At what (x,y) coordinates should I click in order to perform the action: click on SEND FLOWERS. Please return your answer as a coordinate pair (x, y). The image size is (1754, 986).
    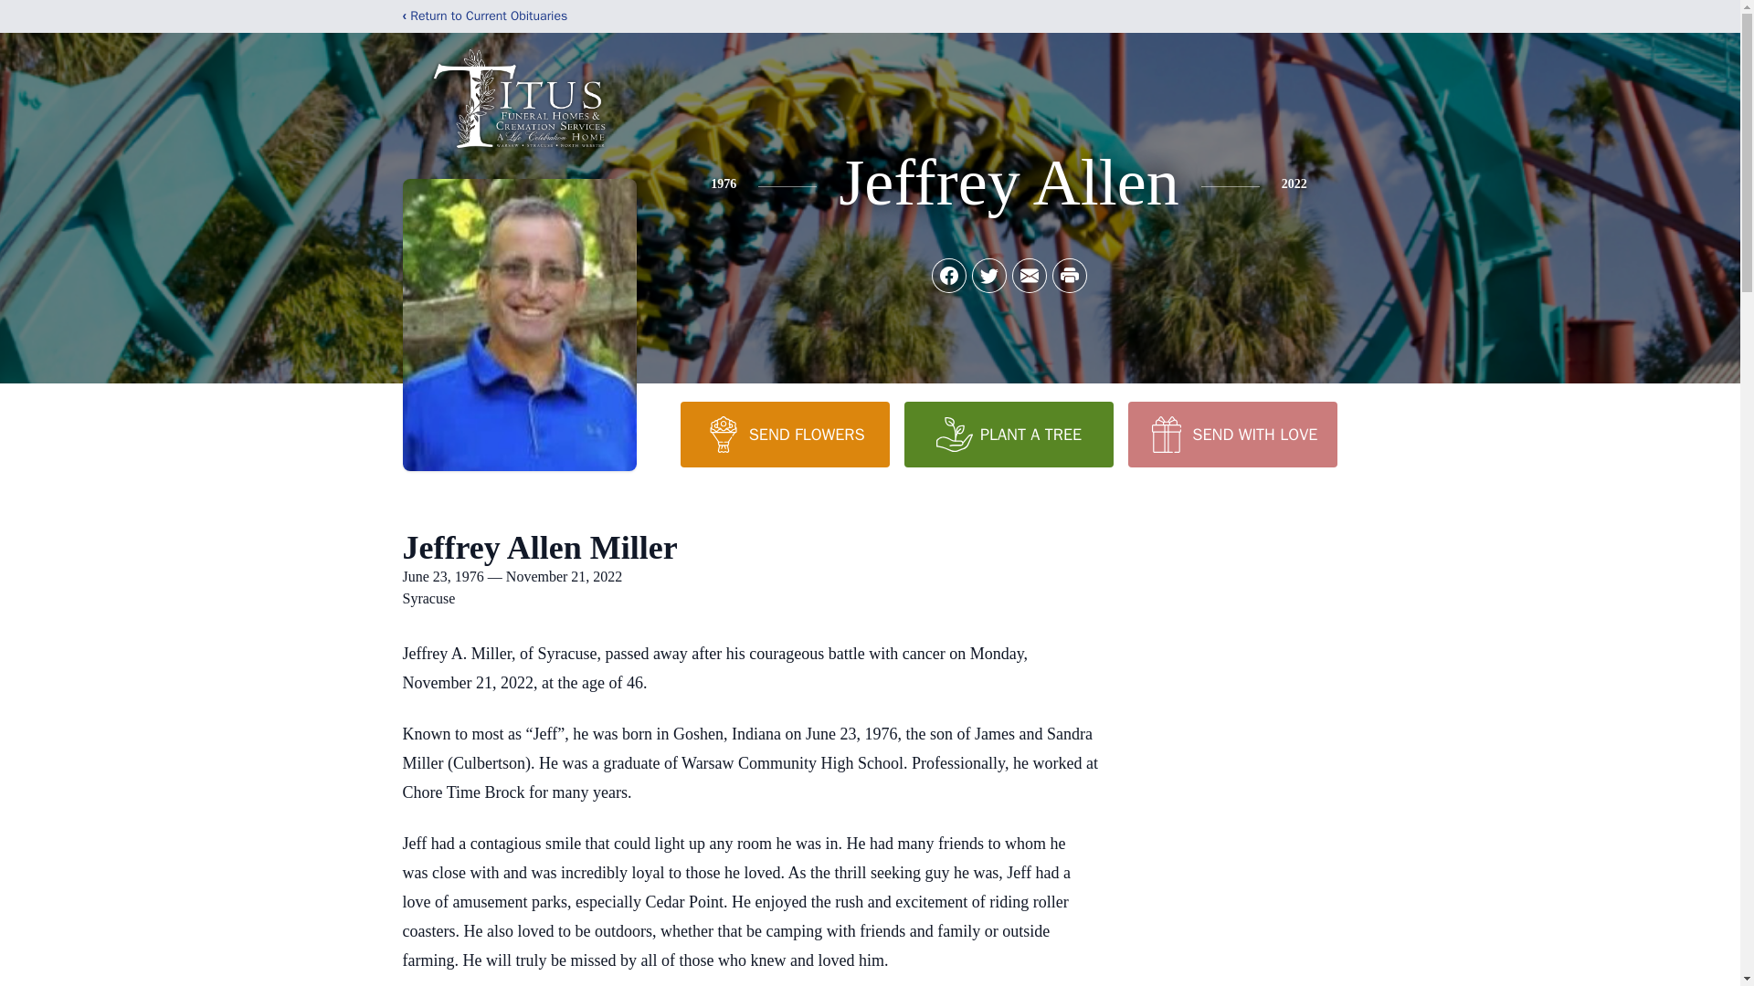
    Looking at the image, I should click on (784, 434).